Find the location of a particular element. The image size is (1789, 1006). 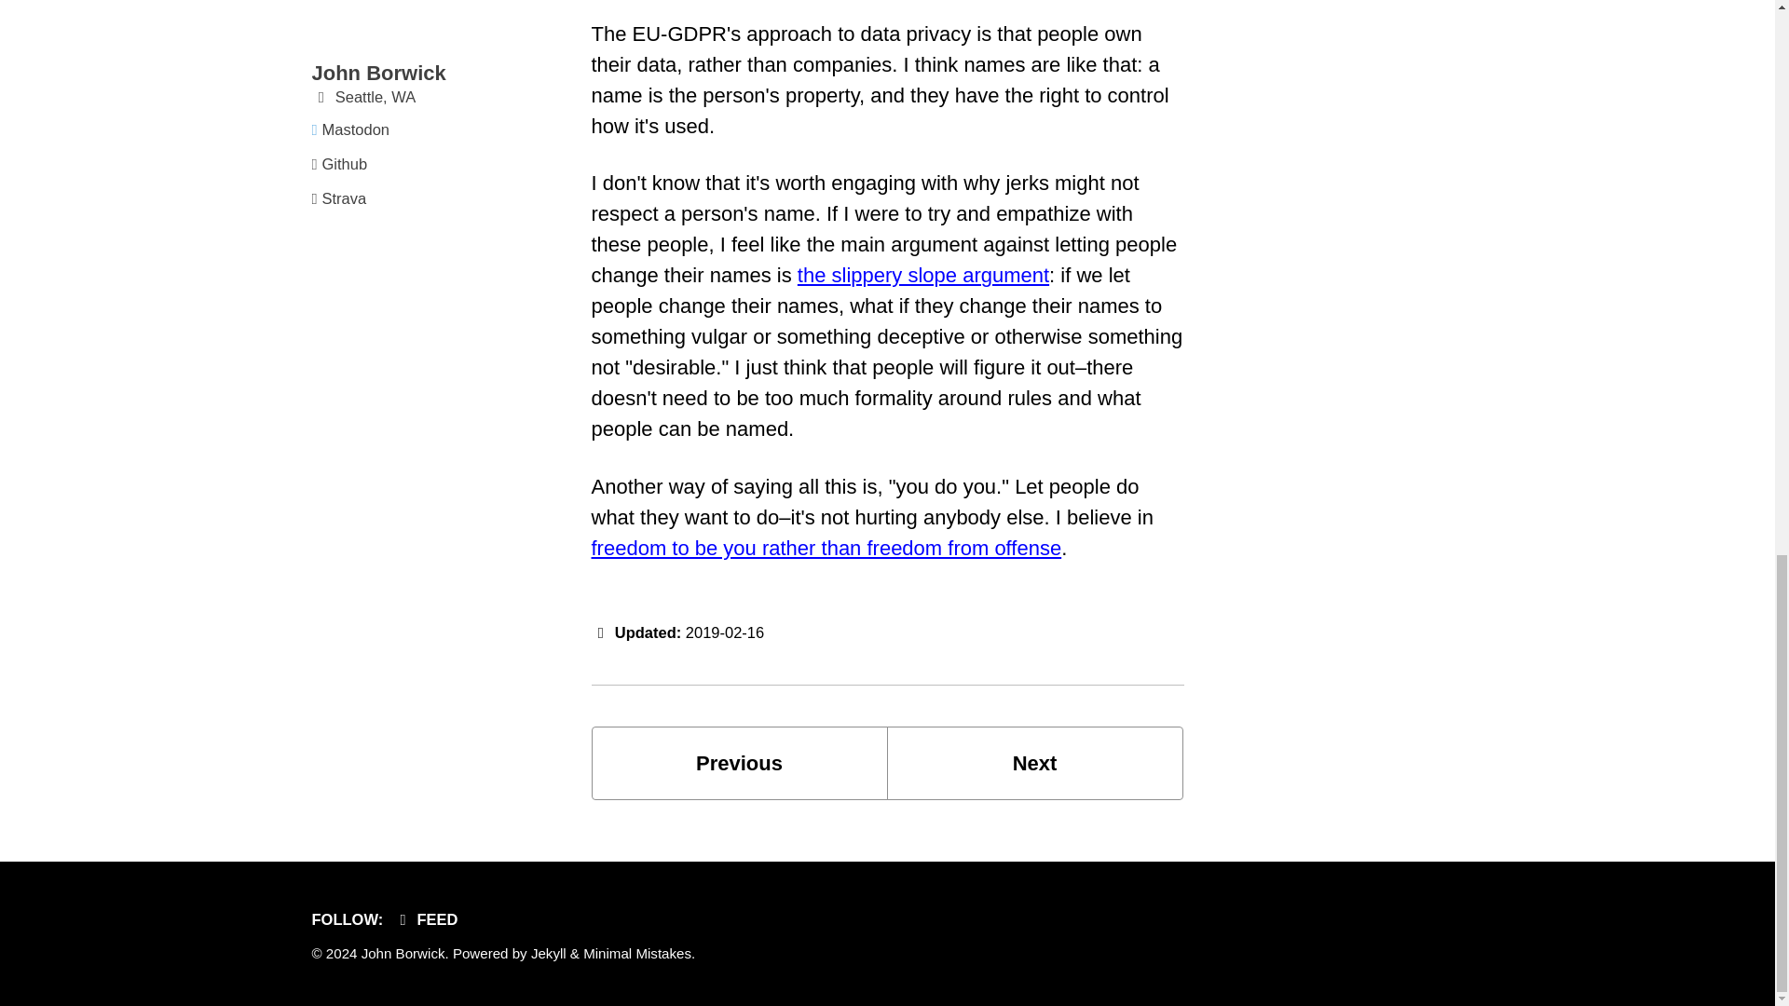

Jekyll is located at coordinates (549, 954).